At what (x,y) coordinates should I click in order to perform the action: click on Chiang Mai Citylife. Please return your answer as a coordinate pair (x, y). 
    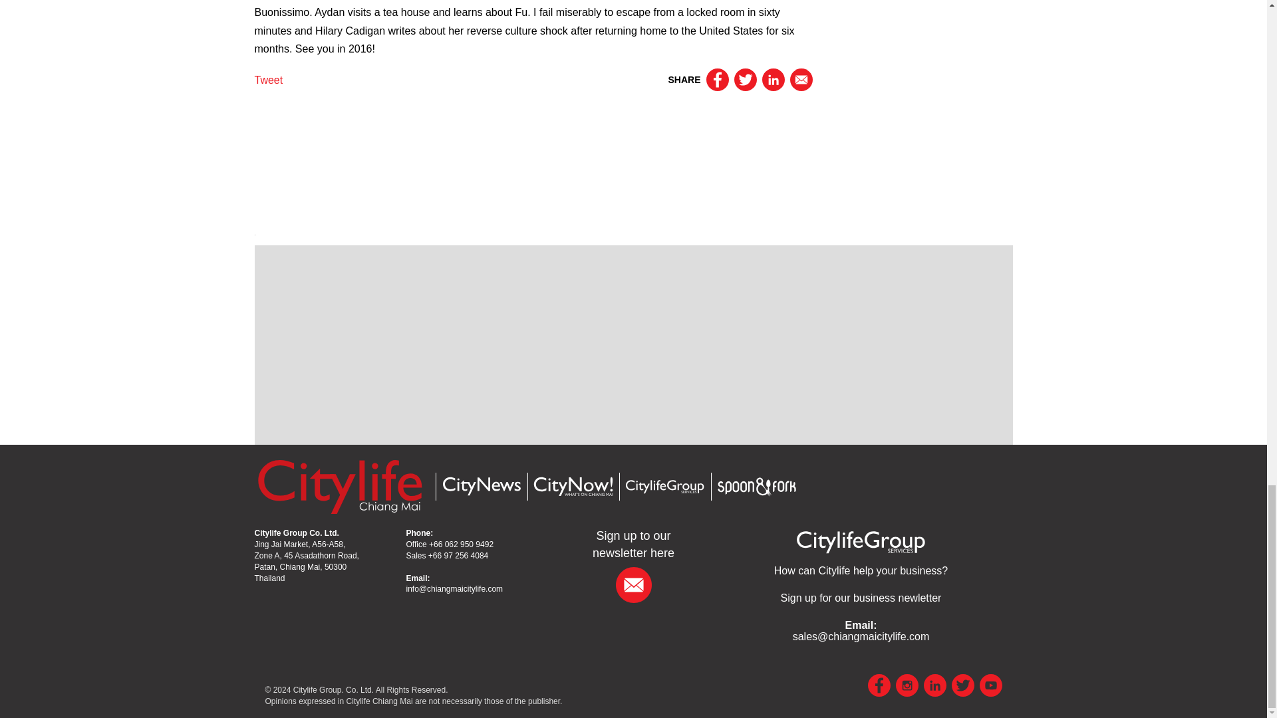
    Looking at the image, I should click on (339, 485).